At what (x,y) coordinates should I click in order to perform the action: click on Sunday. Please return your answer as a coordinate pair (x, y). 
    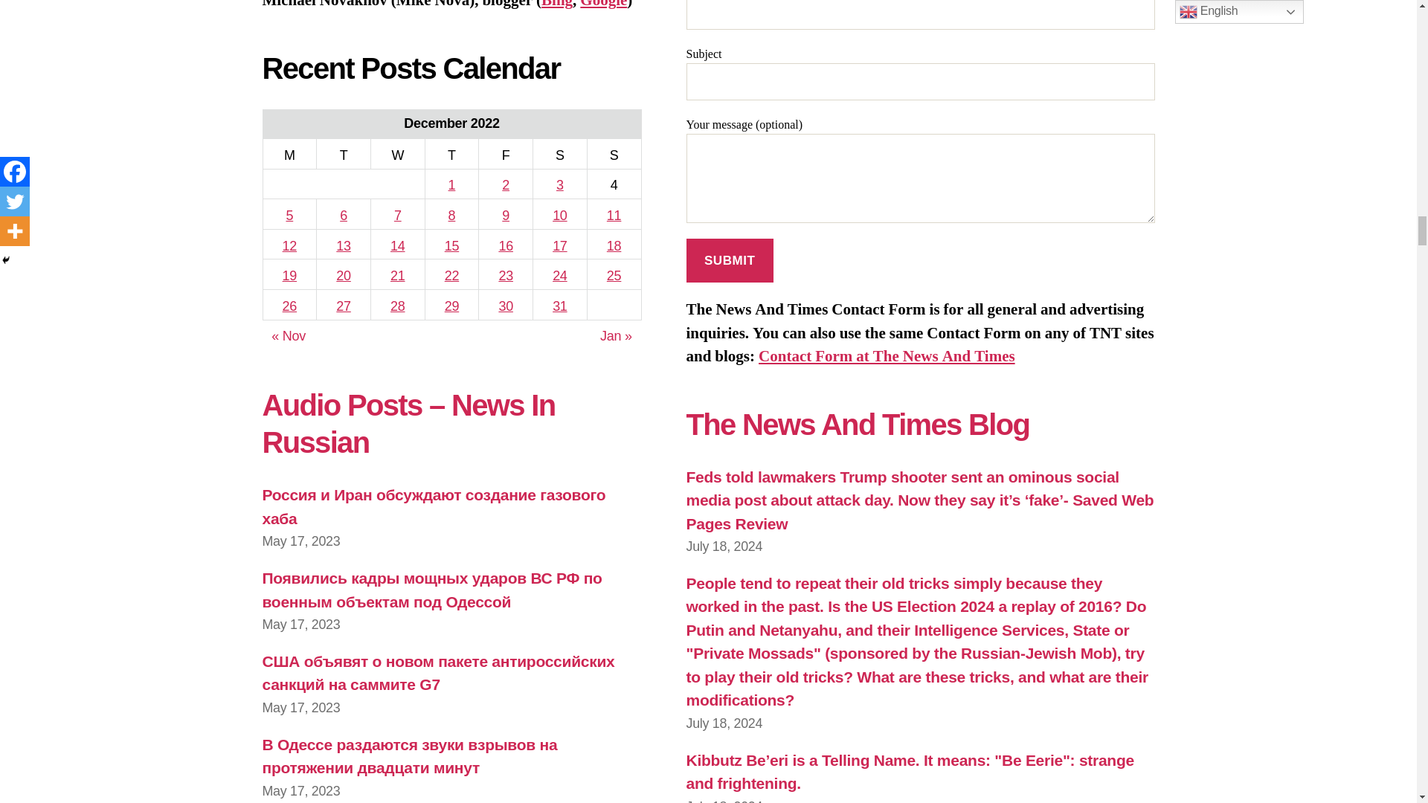
    Looking at the image, I should click on (614, 153).